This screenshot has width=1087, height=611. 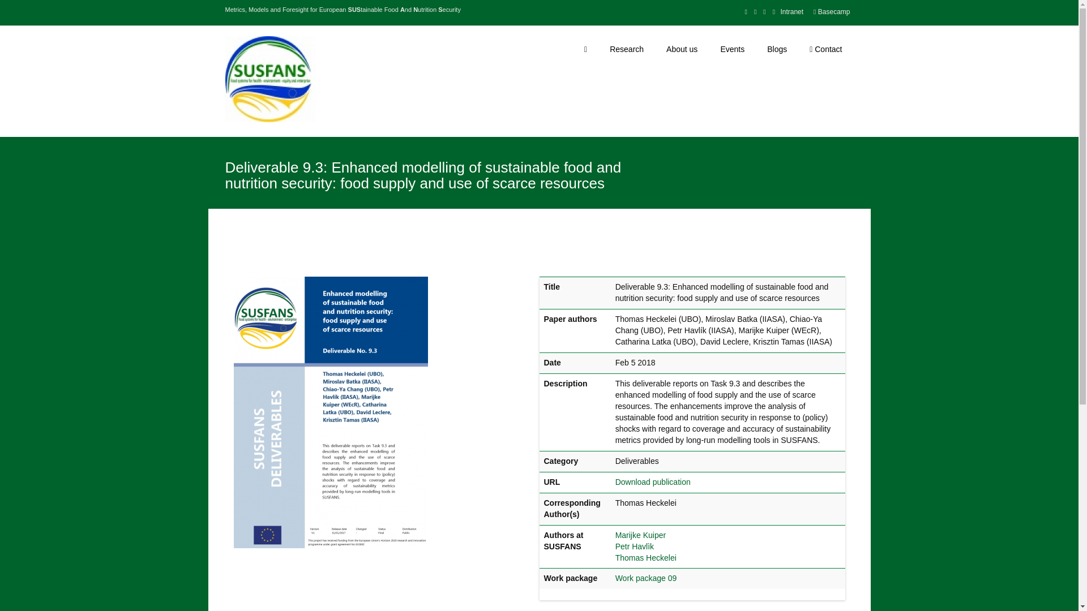 I want to click on About us, so click(x=682, y=50).